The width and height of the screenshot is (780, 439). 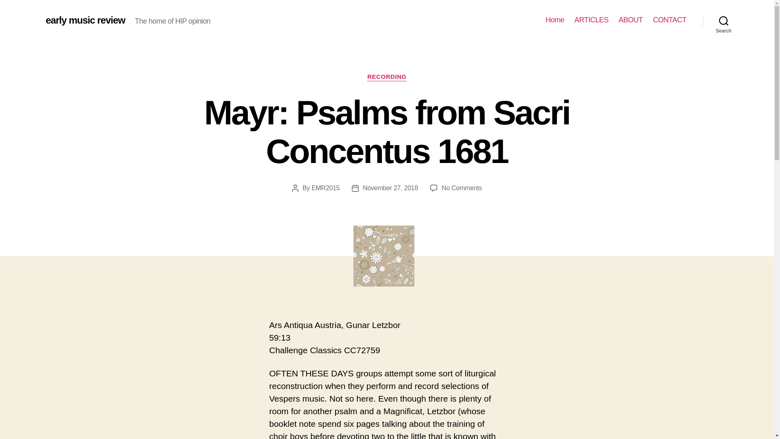 What do you see at coordinates (724, 20) in the screenshot?
I see `Search` at bounding box center [724, 20].